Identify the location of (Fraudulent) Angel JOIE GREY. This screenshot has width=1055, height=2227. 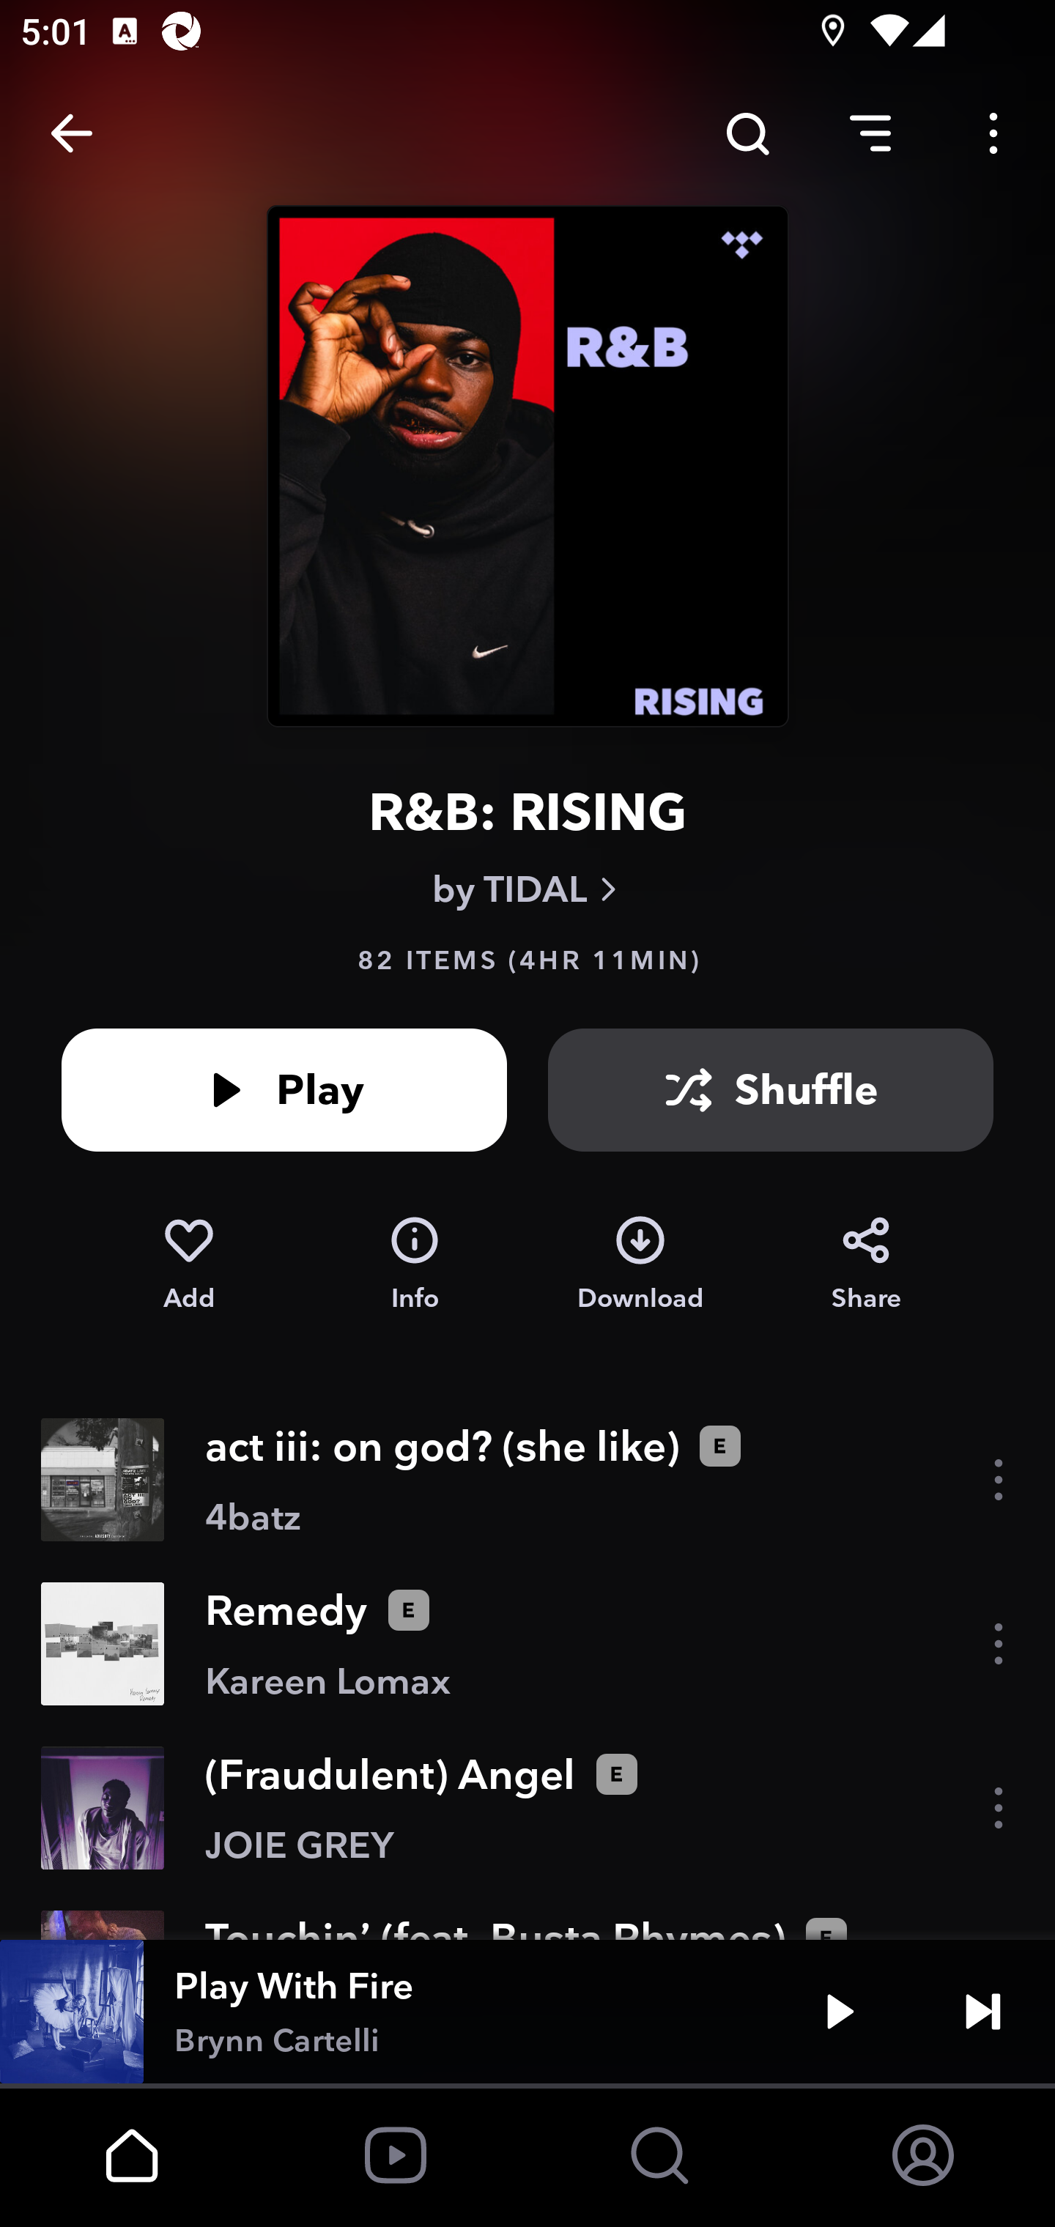
(527, 1808).